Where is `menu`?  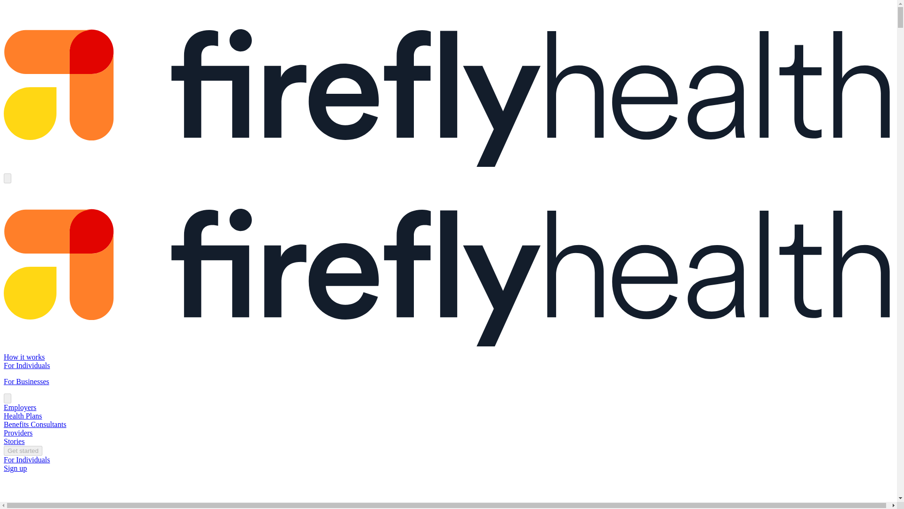 menu is located at coordinates (7, 178).